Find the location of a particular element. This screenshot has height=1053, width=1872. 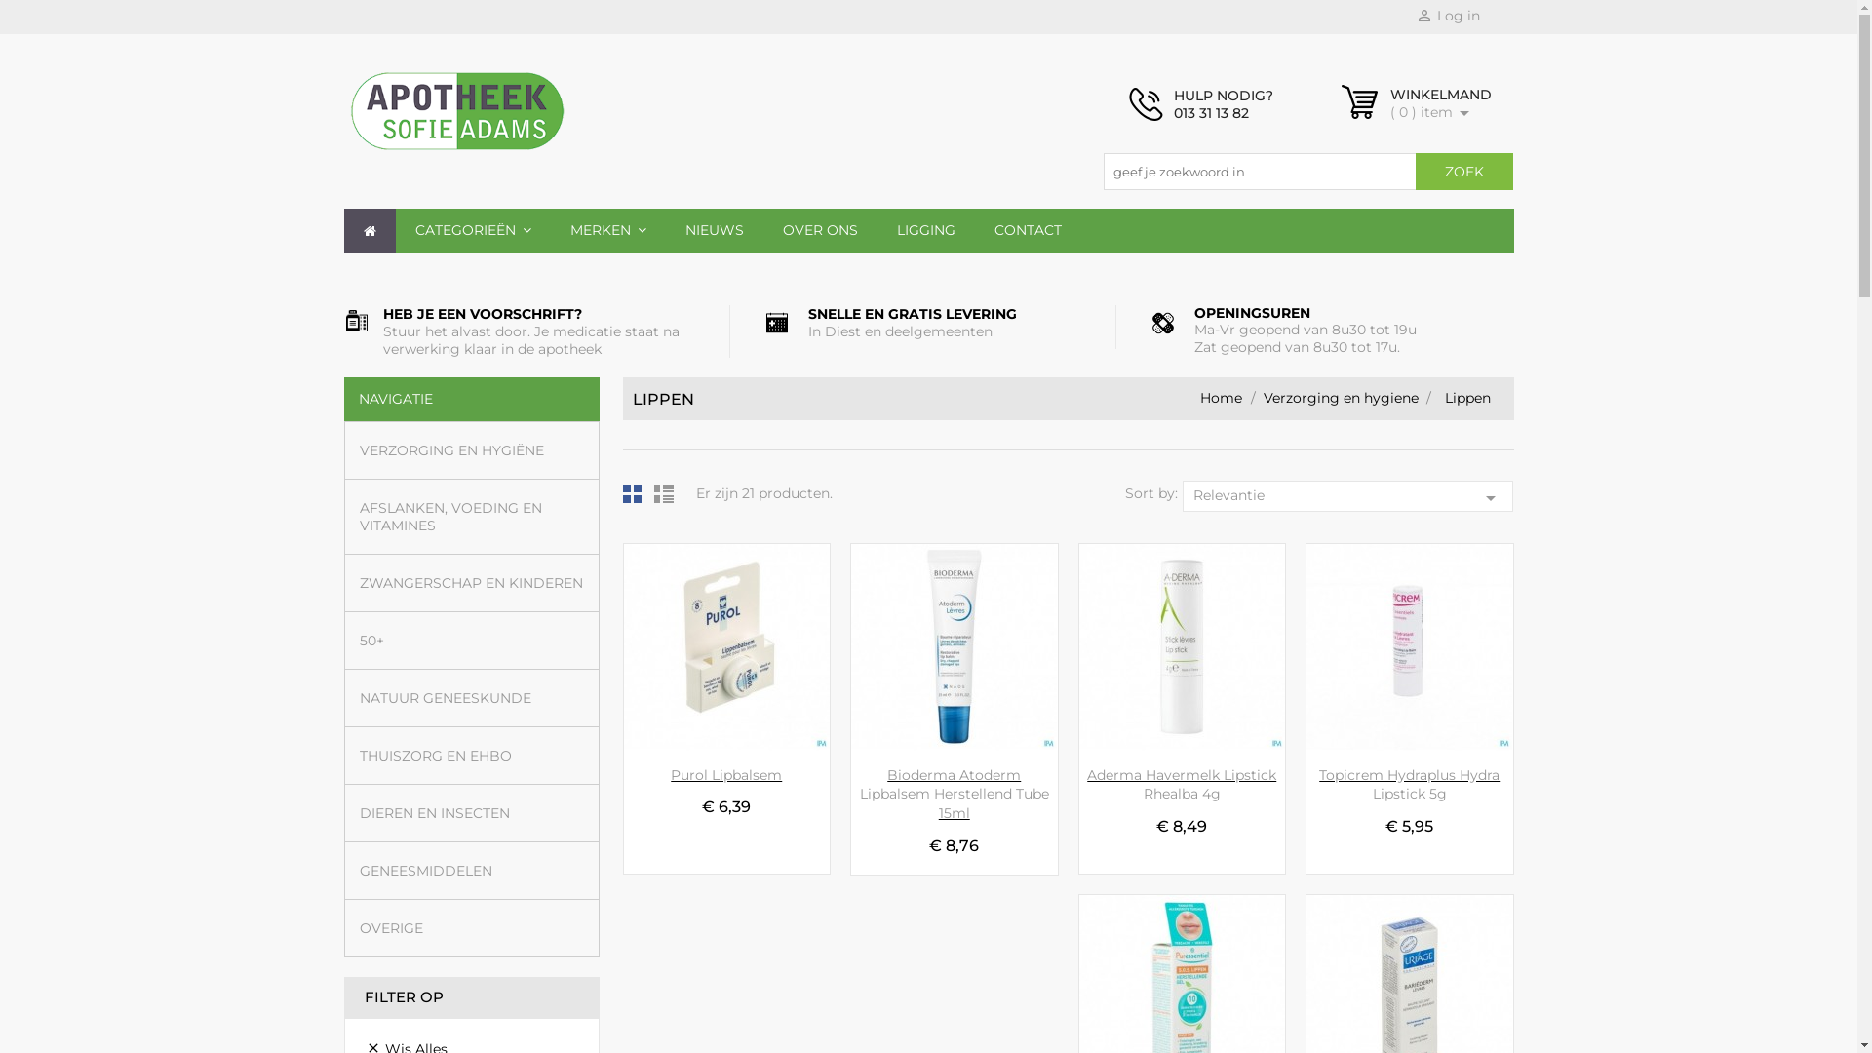

DIEREN EN INSECTEN is located at coordinates (472, 813).